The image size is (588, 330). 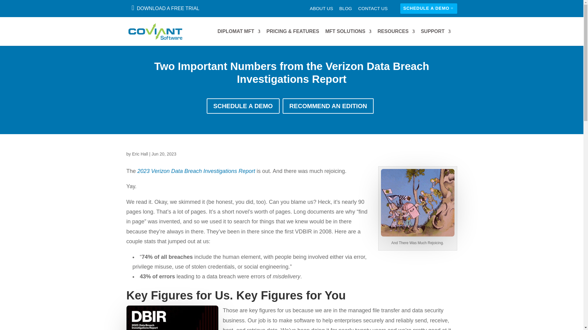 What do you see at coordinates (429, 9) in the screenshot?
I see `SCHEDULE A DEMO` at bounding box center [429, 9].